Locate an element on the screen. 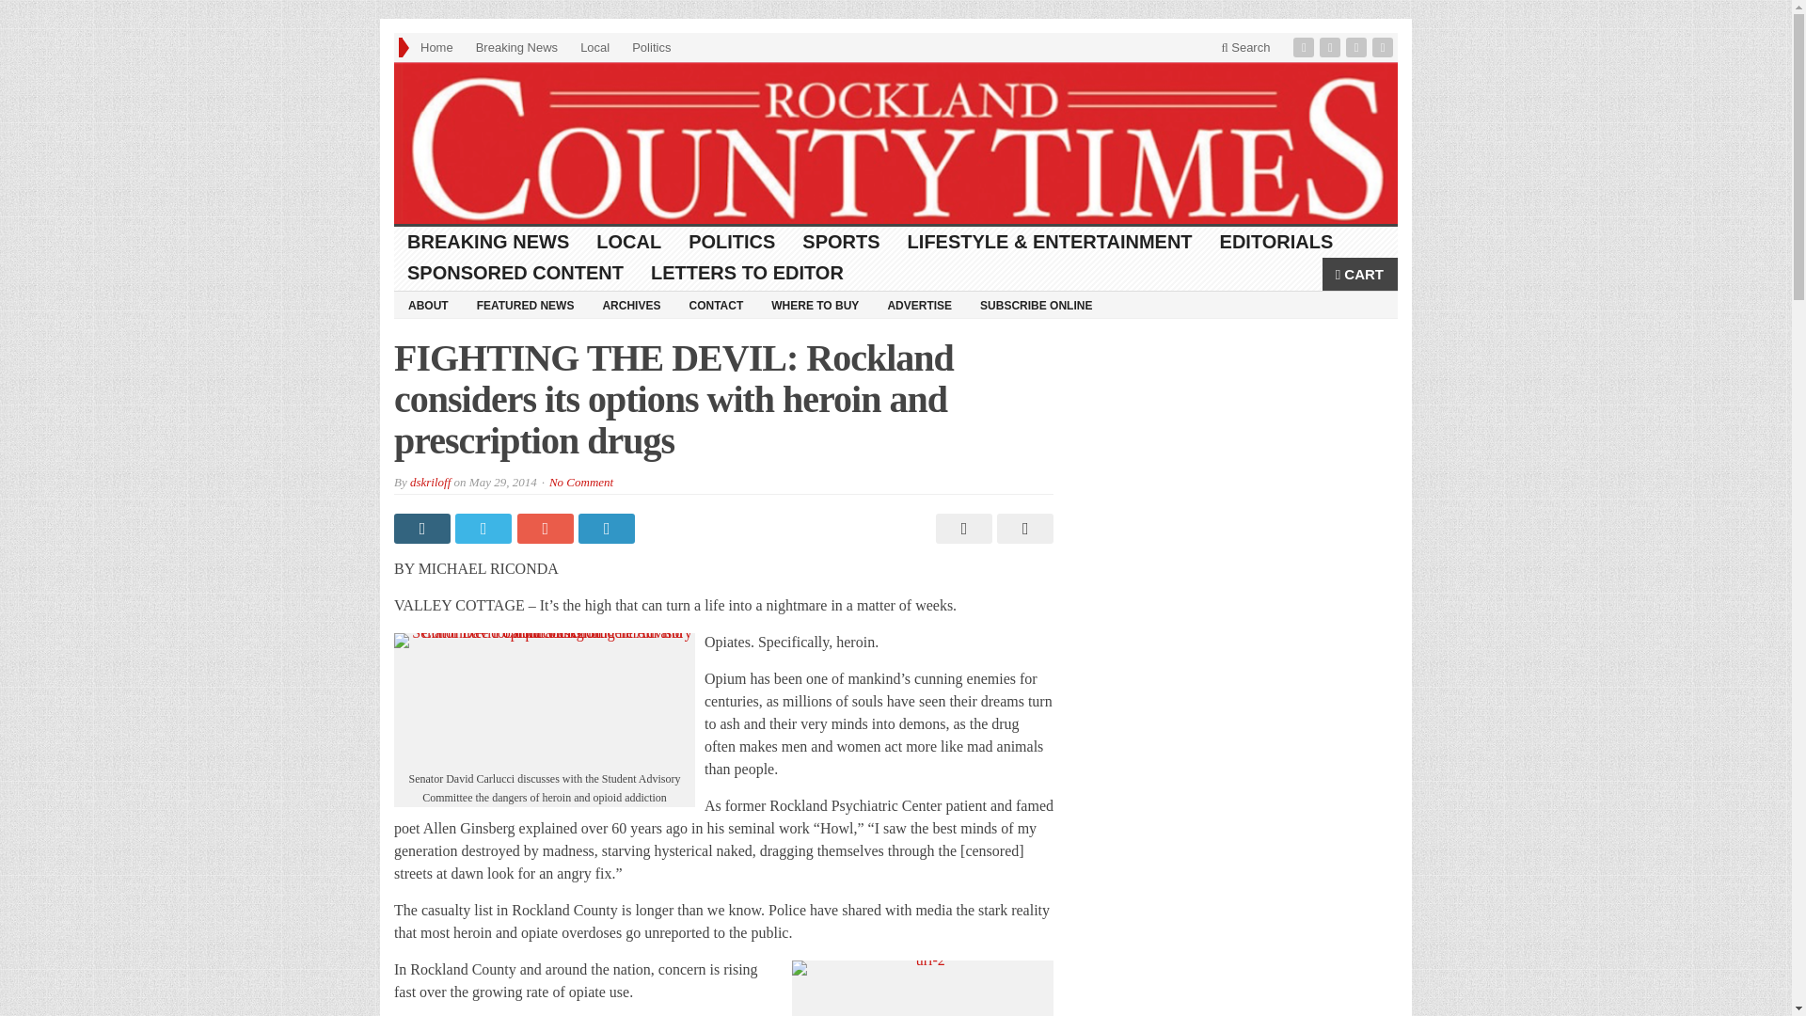  BREAKING NEWS is located at coordinates (488, 242).